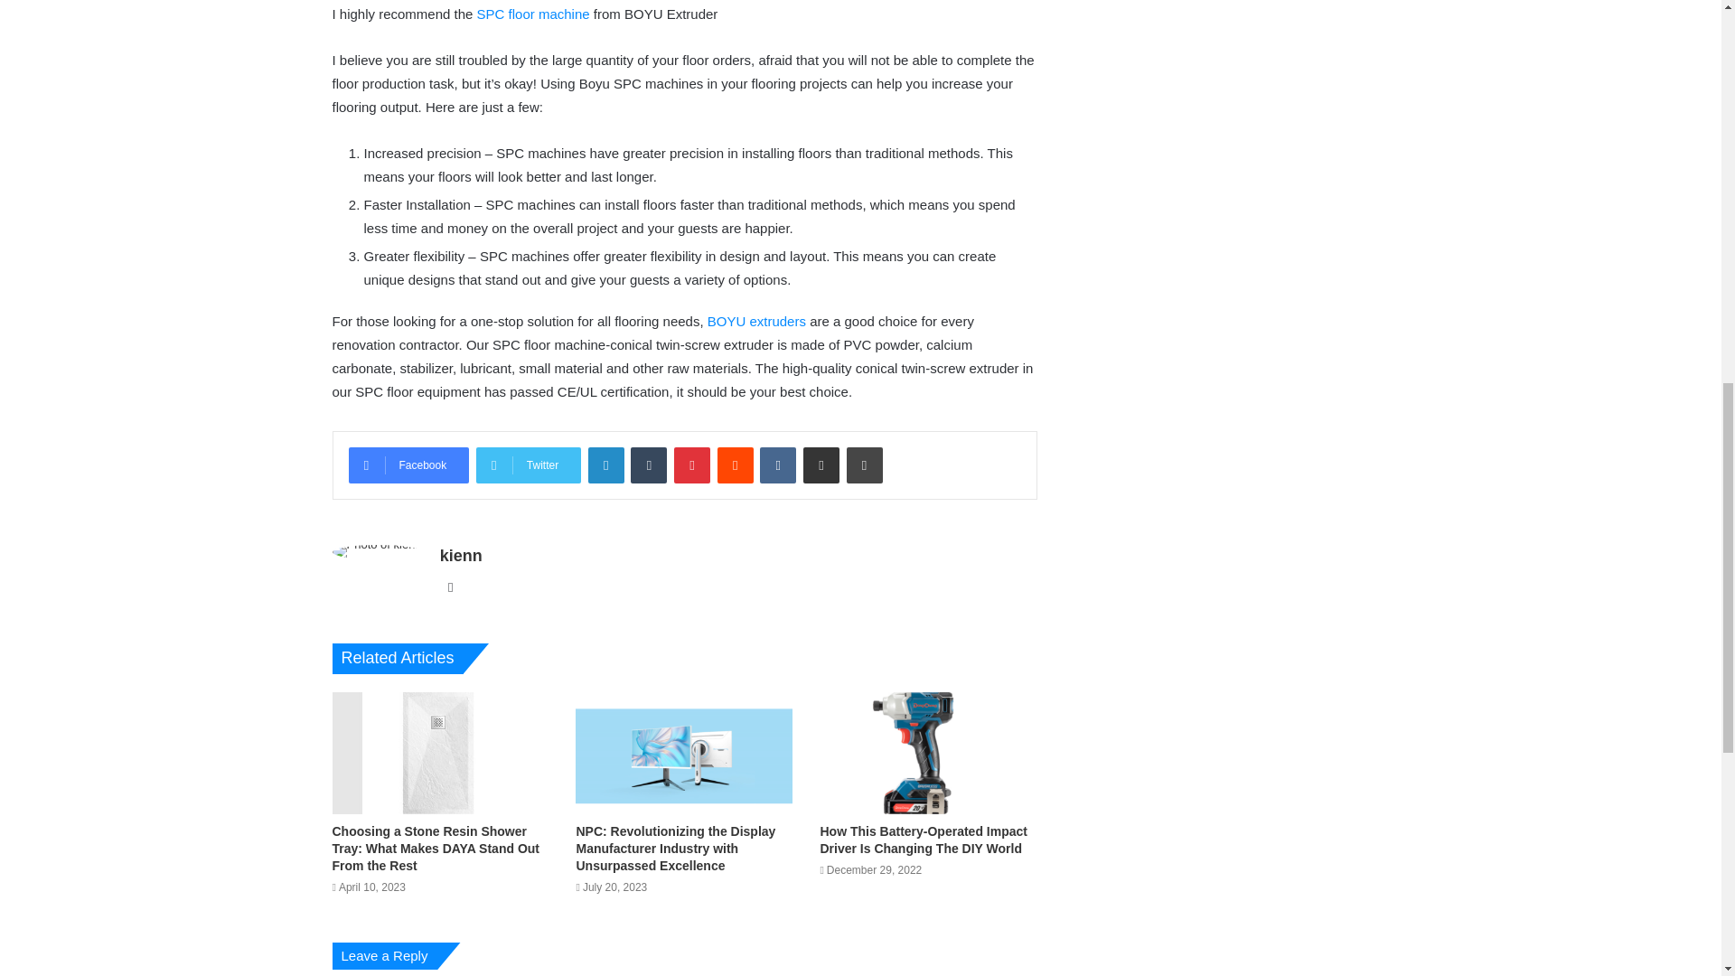 The image size is (1735, 976). Describe the element at coordinates (461, 555) in the screenshot. I see `kienn` at that location.